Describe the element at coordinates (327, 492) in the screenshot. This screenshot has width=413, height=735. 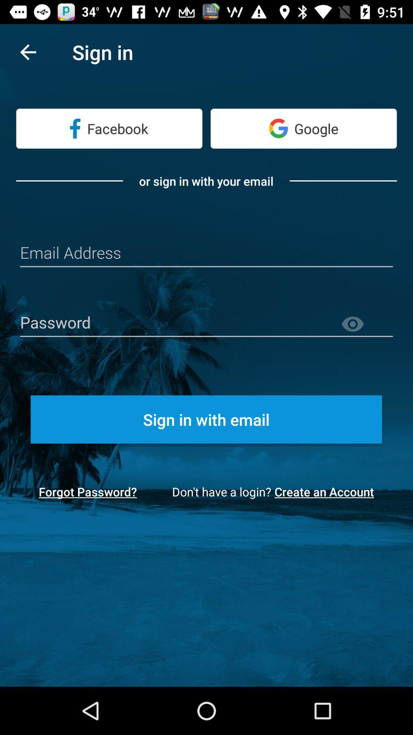
I see `select item next to don t have icon` at that location.